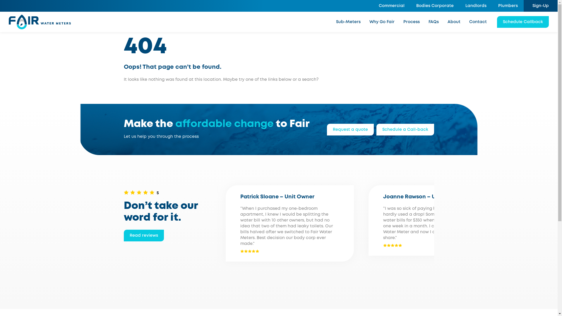 The height and width of the screenshot is (316, 562). What do you see at coordinates (523, 22) in the screenshot?
I see `Schedule Callback` at bounding box center [523, 22].